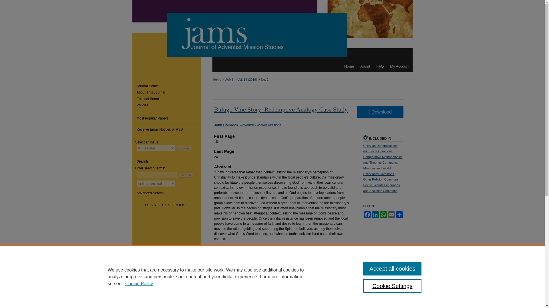  Describe the element at coordinates (265, 80) in the screenshot. I see `No. 2` at that location.